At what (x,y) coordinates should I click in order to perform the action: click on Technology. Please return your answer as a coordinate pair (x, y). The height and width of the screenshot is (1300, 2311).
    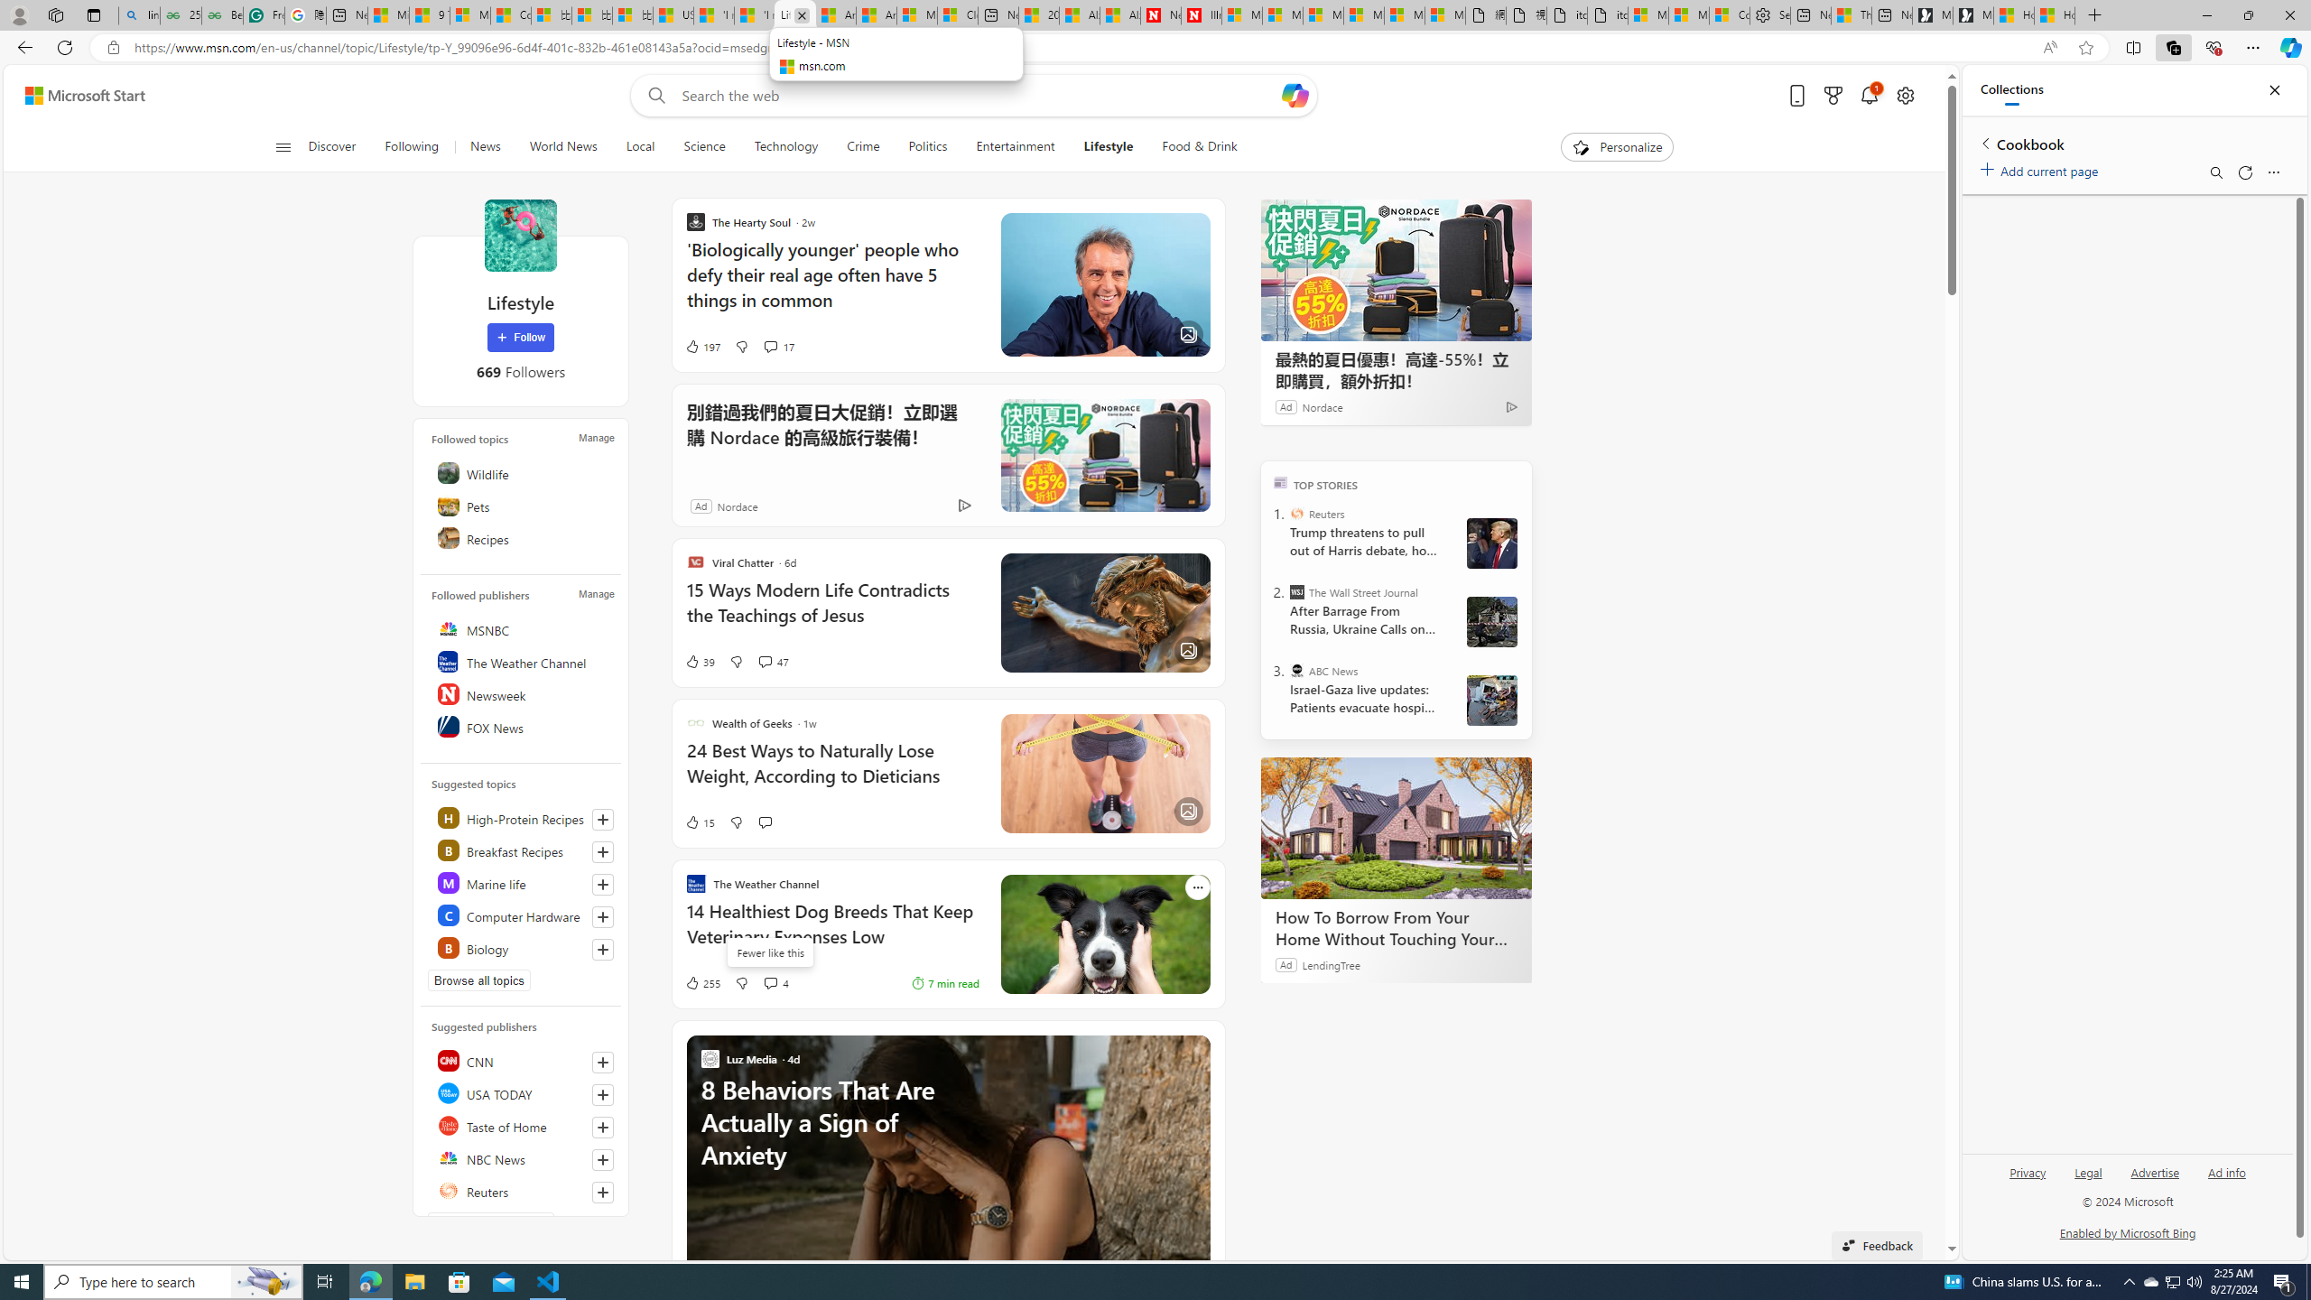
    Looking at the image, I should click on (787, 147).